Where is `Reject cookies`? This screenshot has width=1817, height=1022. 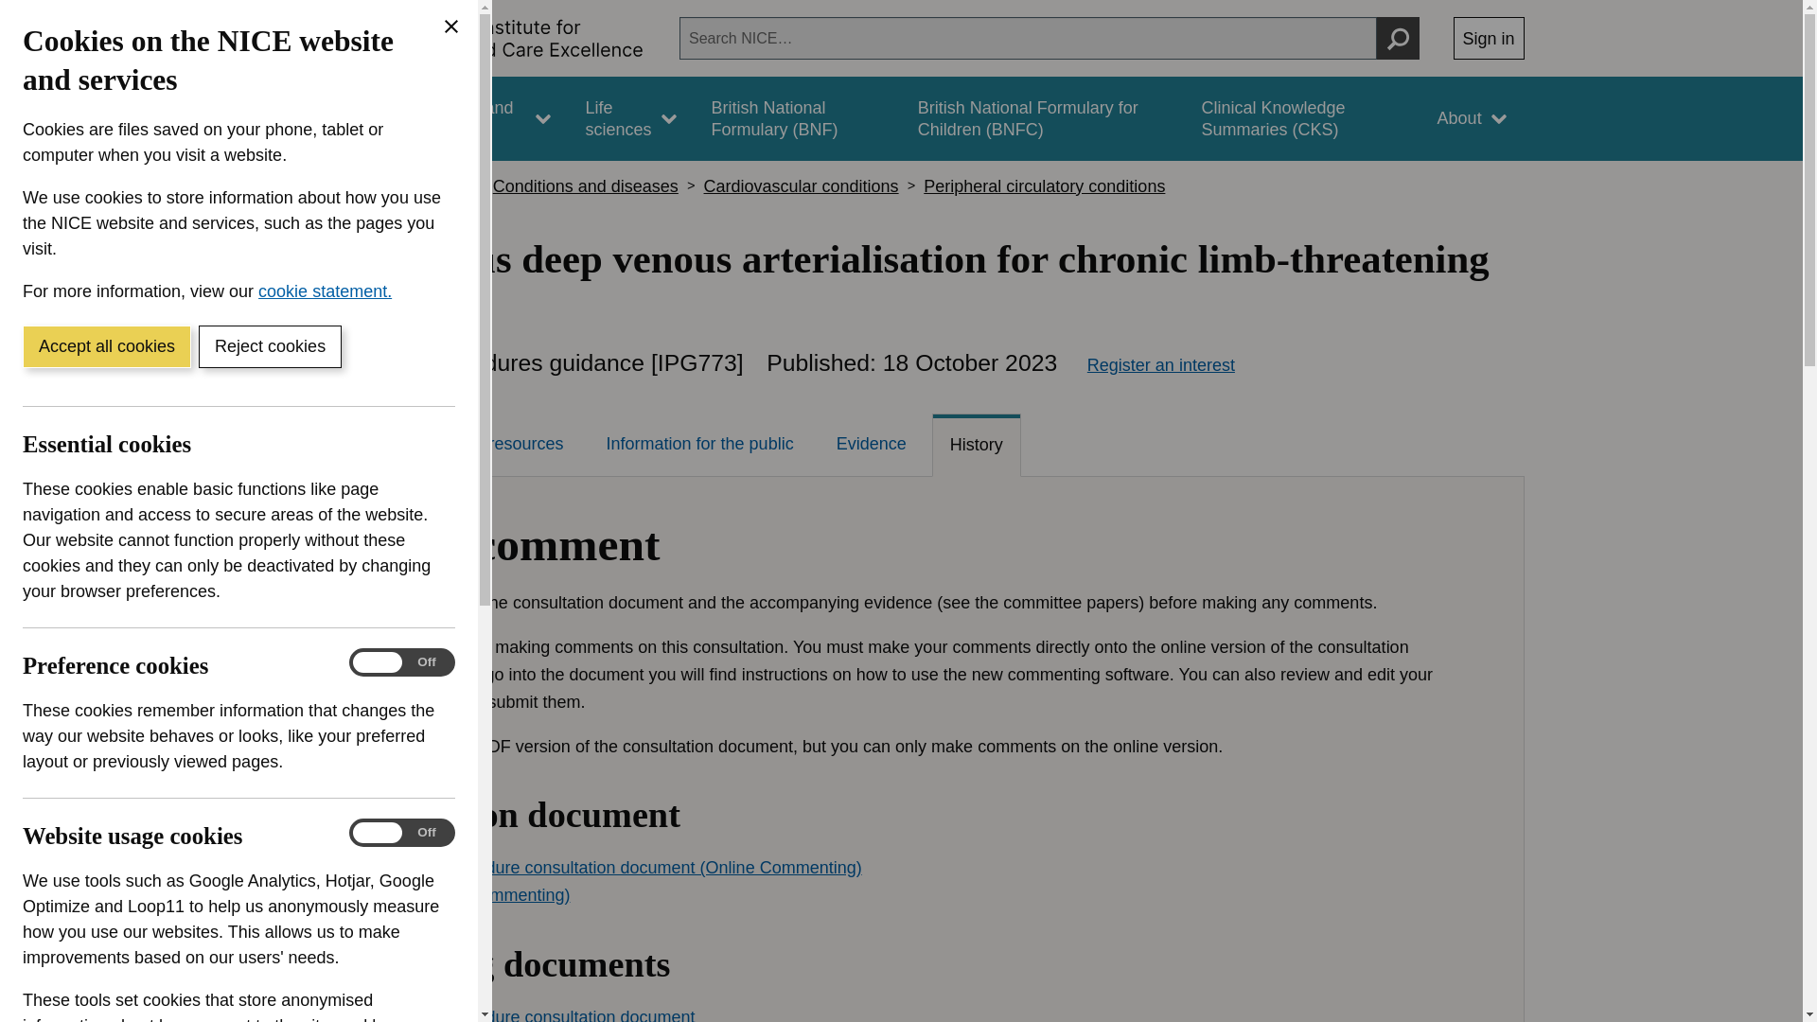
Reject cookies is located at coordinates (269, 346).